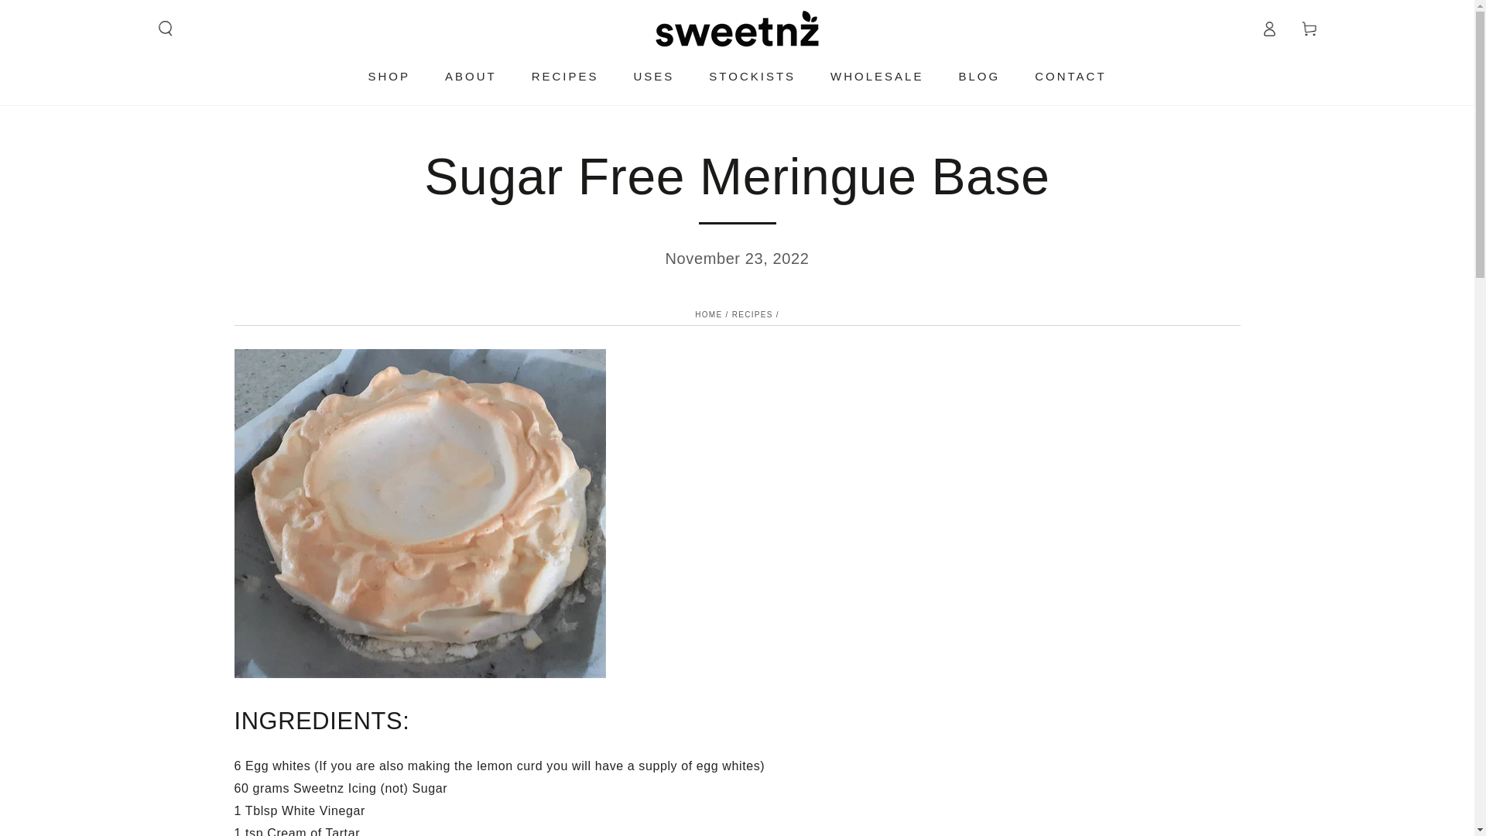  I want to click on Back to the frontpage, so click(709, 314).